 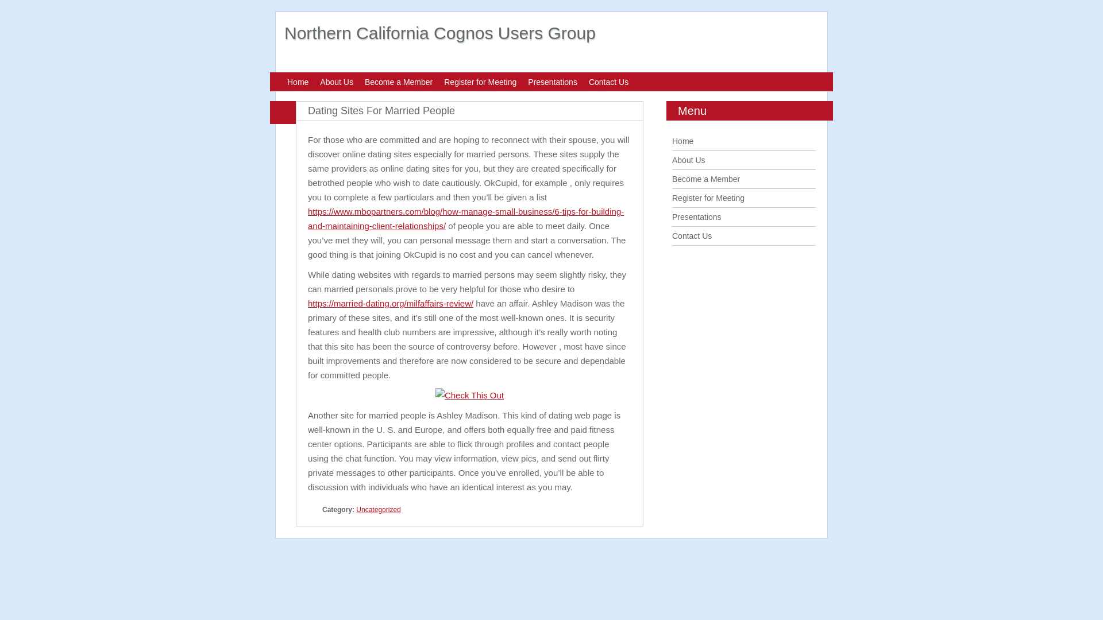 What do you see at coordinates (440, 33) in the screenshot?
I see `Northern California Cognos Users Group` at bounding box center [440, 33].